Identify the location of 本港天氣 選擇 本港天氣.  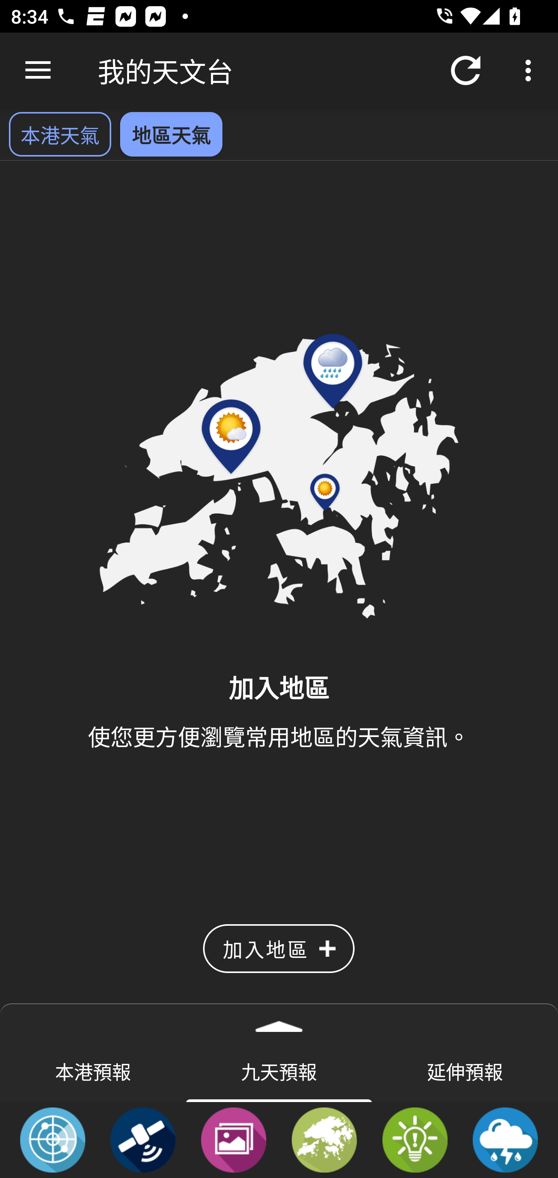
(60, 134).